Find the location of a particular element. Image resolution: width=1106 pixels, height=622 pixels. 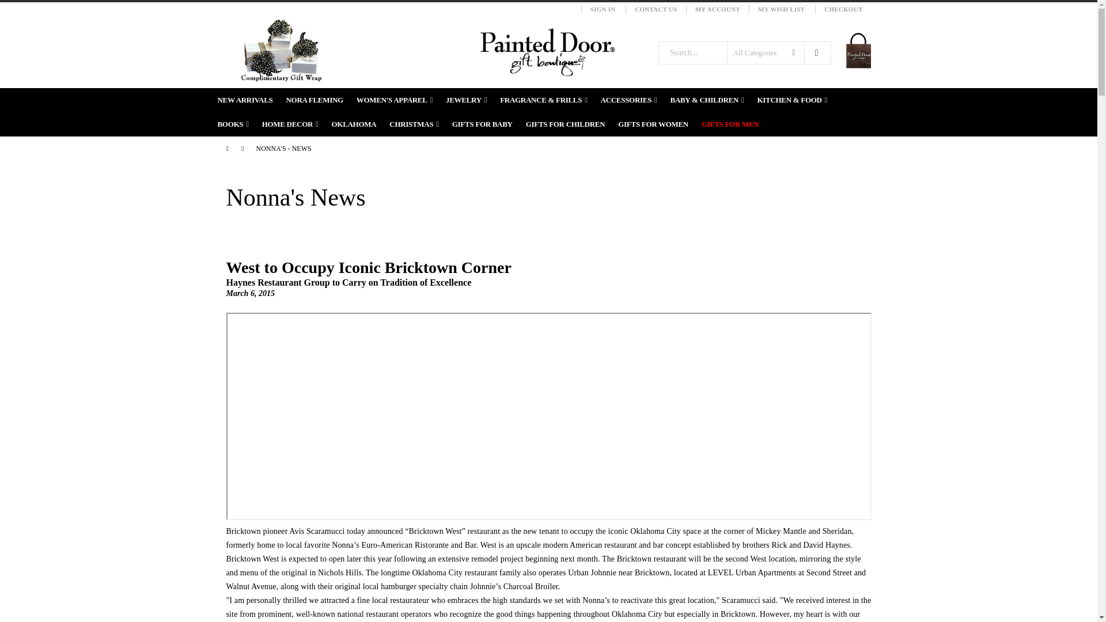

NORA FLEMING is located at coordinates (314, 100).